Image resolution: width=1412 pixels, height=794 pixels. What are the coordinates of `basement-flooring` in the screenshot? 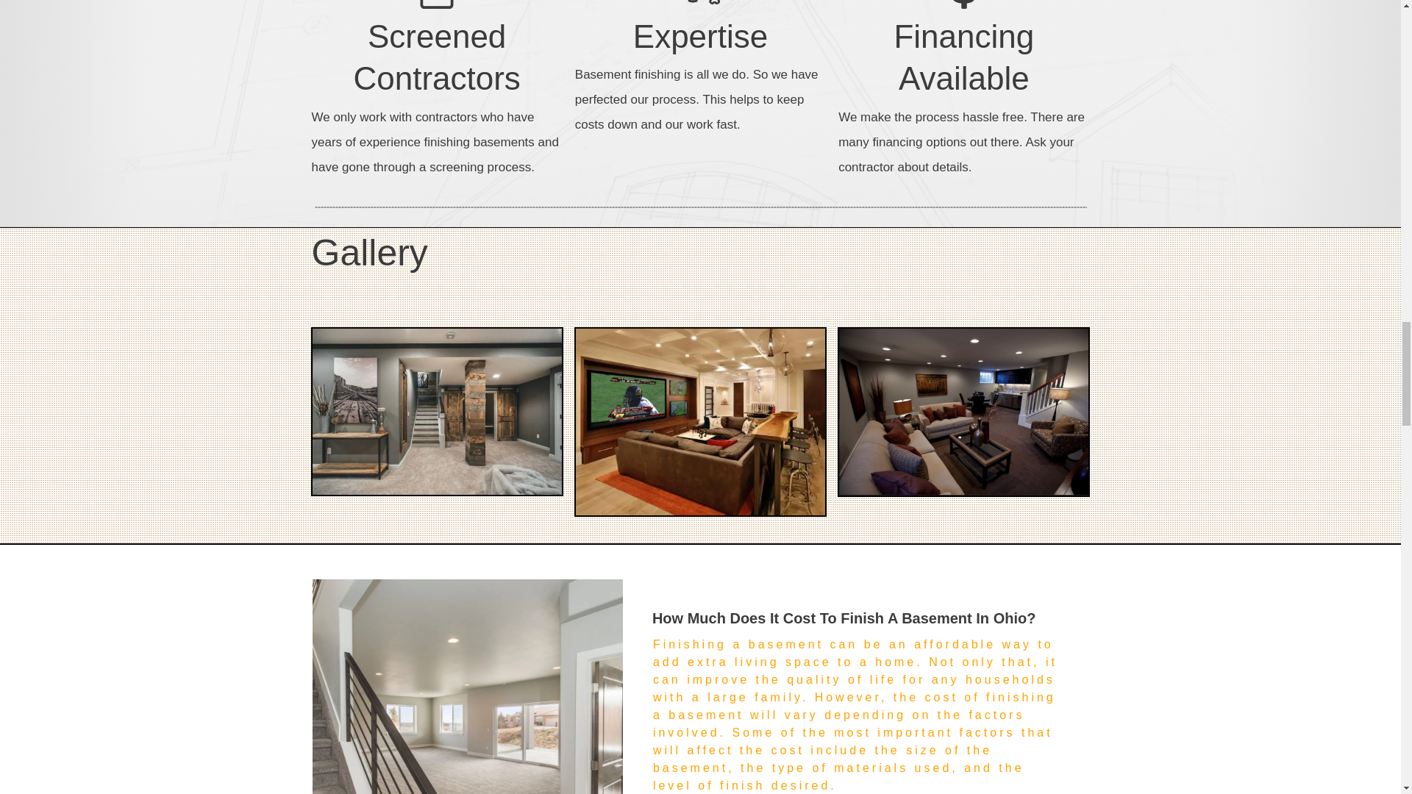 It's located at (700, 422).